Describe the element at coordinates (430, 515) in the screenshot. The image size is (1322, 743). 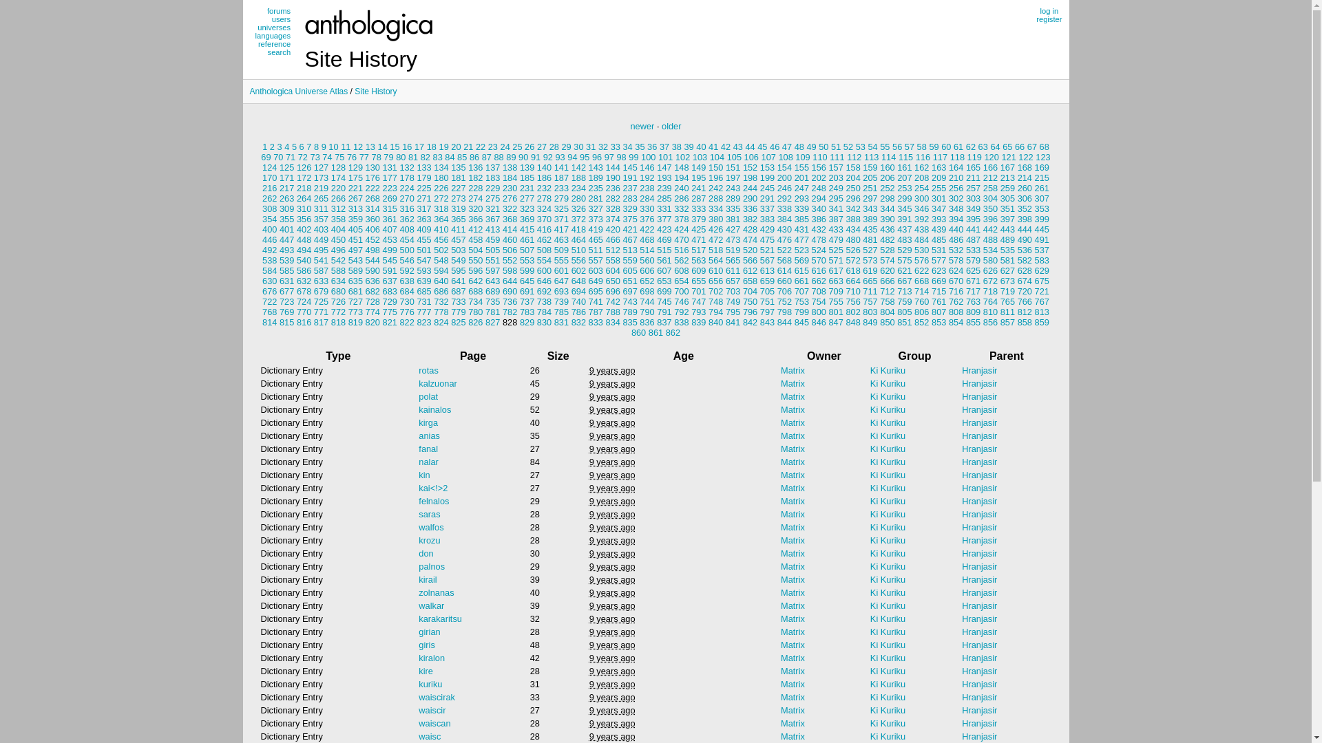
I see `saras` at that location.